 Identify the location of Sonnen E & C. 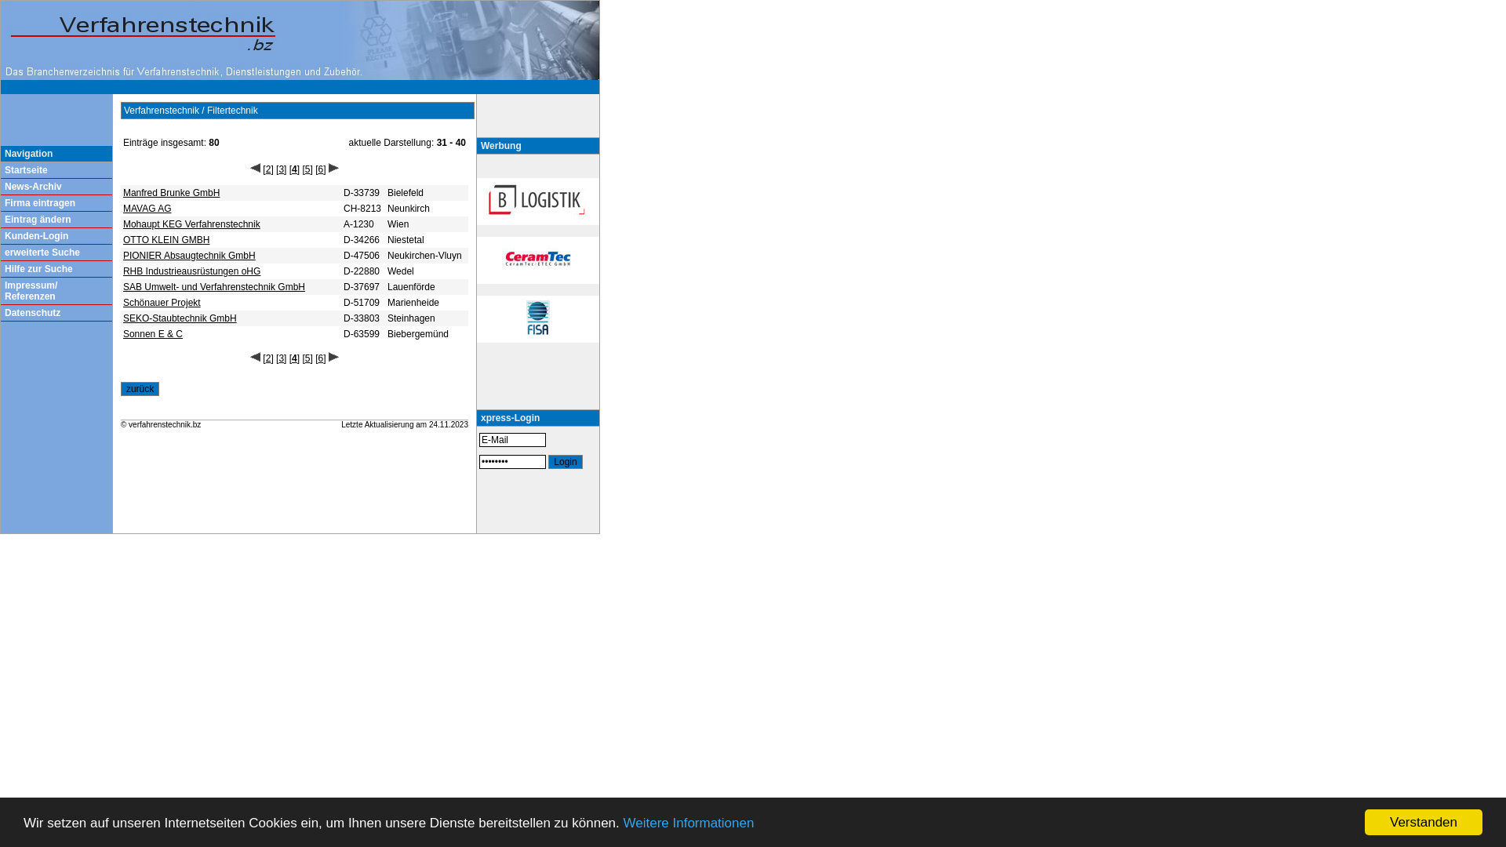
(153, 334).